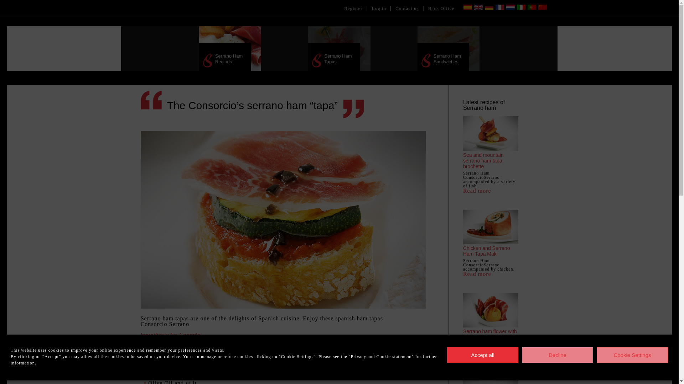 This screenshot has width=684, height=384. What do you see at coordinates (407, 9) in the screenshot?
I see `Contact us` at bounding box center [407, 9].